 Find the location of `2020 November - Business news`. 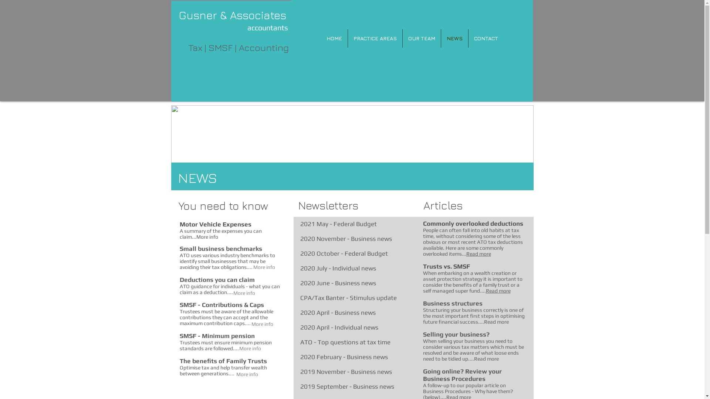

2020 November - Business news is located at coordinates (346, 239).